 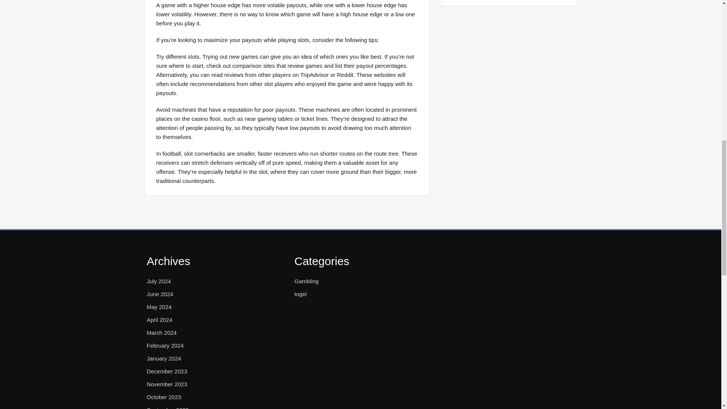 I want to click on June 2024, so click(x=160, y=294).